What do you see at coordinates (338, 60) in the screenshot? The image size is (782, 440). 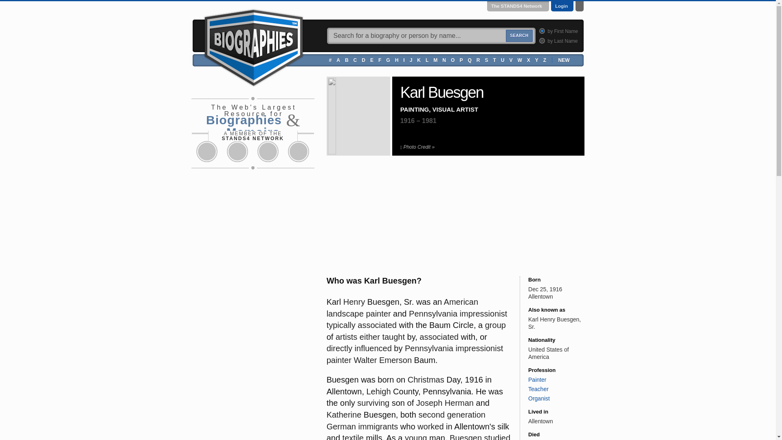 I see `A` at bounding box center [338, 60].